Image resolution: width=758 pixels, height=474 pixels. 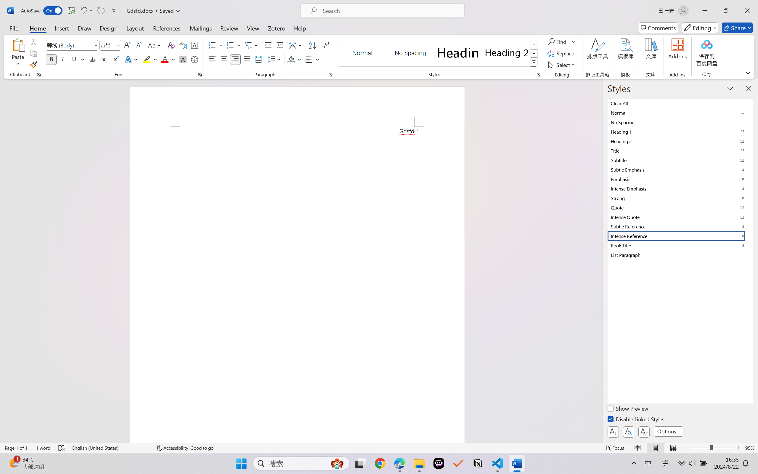 I want to click on Text Highlight Color, so click(x=150, y=59).